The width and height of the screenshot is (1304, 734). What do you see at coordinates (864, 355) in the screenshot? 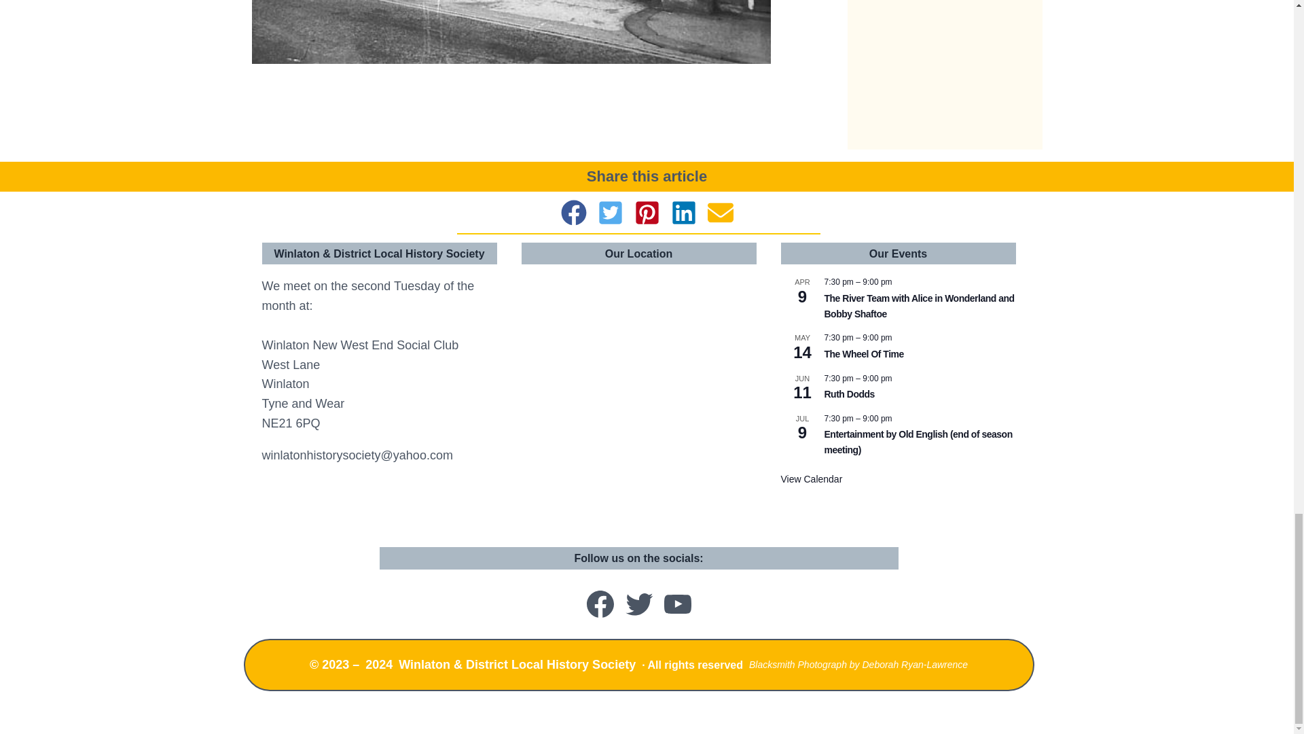
I see `The Wheel Of Time` at bounding box center [864, 355].